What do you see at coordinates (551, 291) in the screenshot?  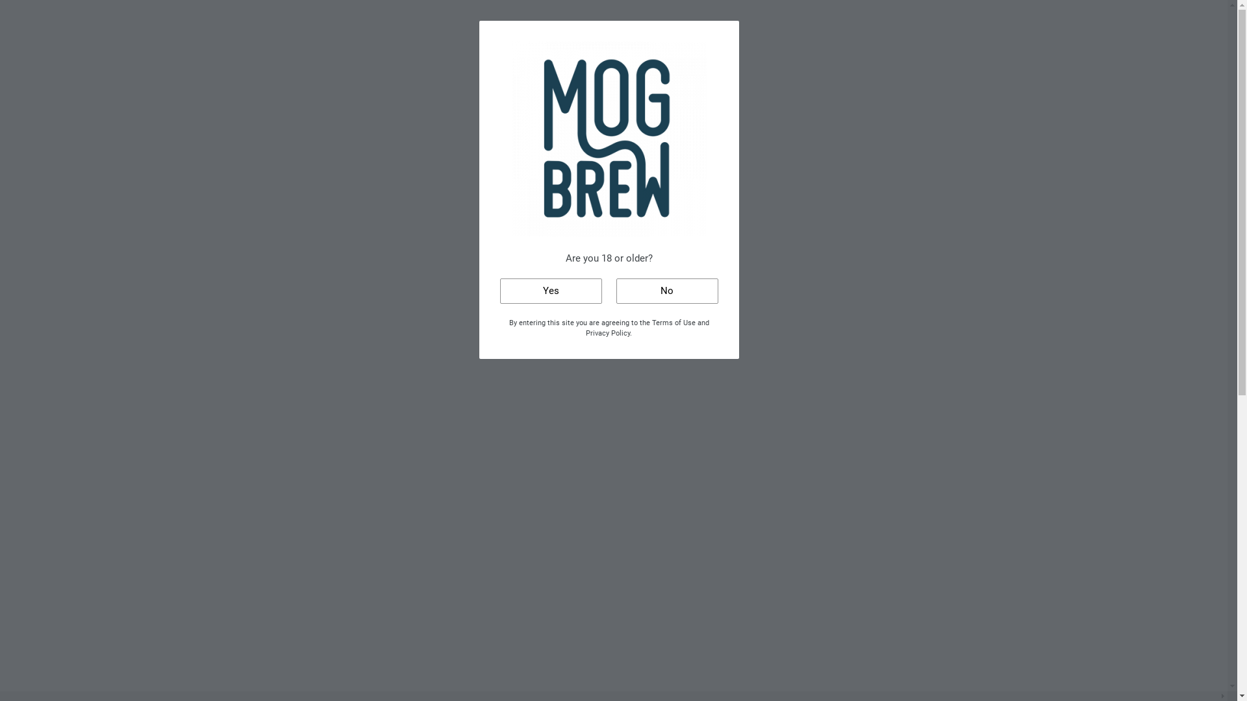 I see `Yes` at bounding box center [551, 291].